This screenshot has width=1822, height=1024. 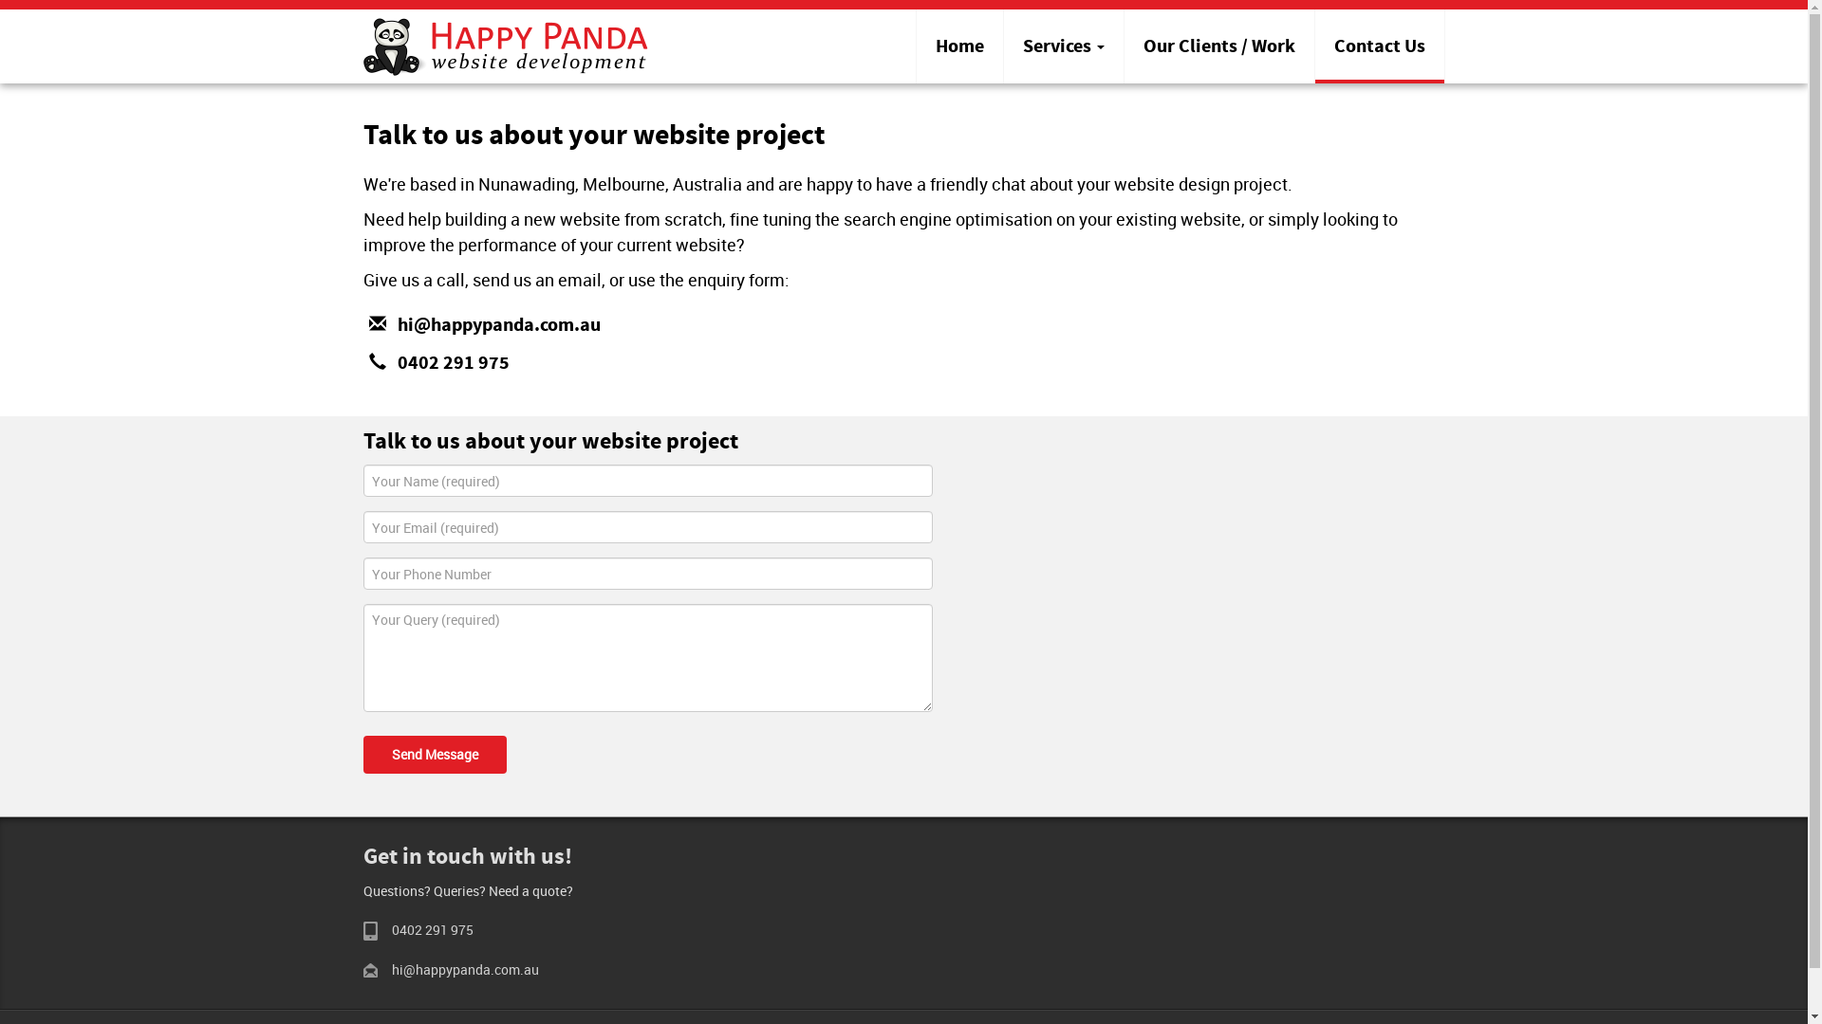 I want to click on Your Email (required), so click(x=647, y=527).